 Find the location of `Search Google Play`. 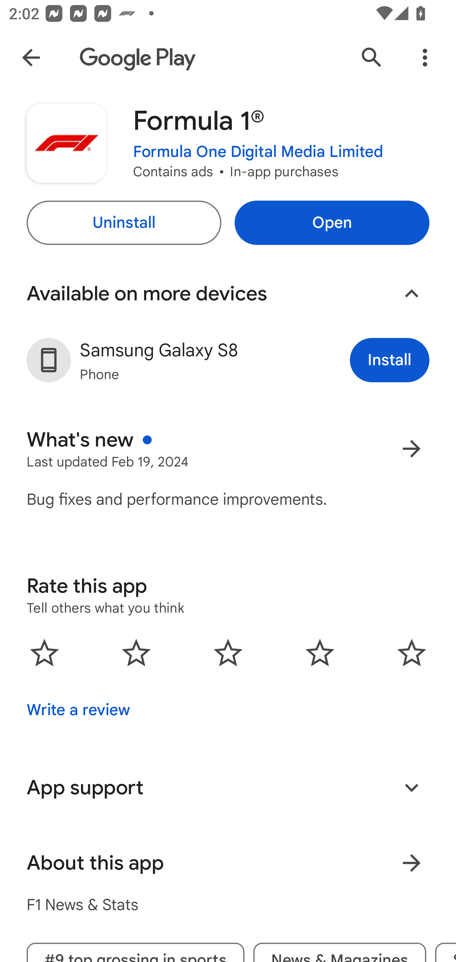

Search Google Play is located at coordinates (372, 58).